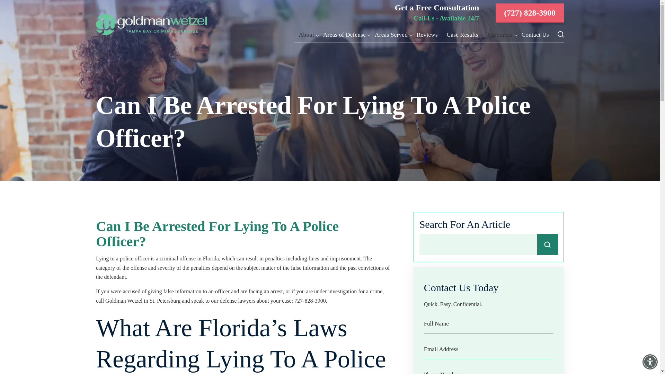  I want to click on Contact Us, so click(535, 35).